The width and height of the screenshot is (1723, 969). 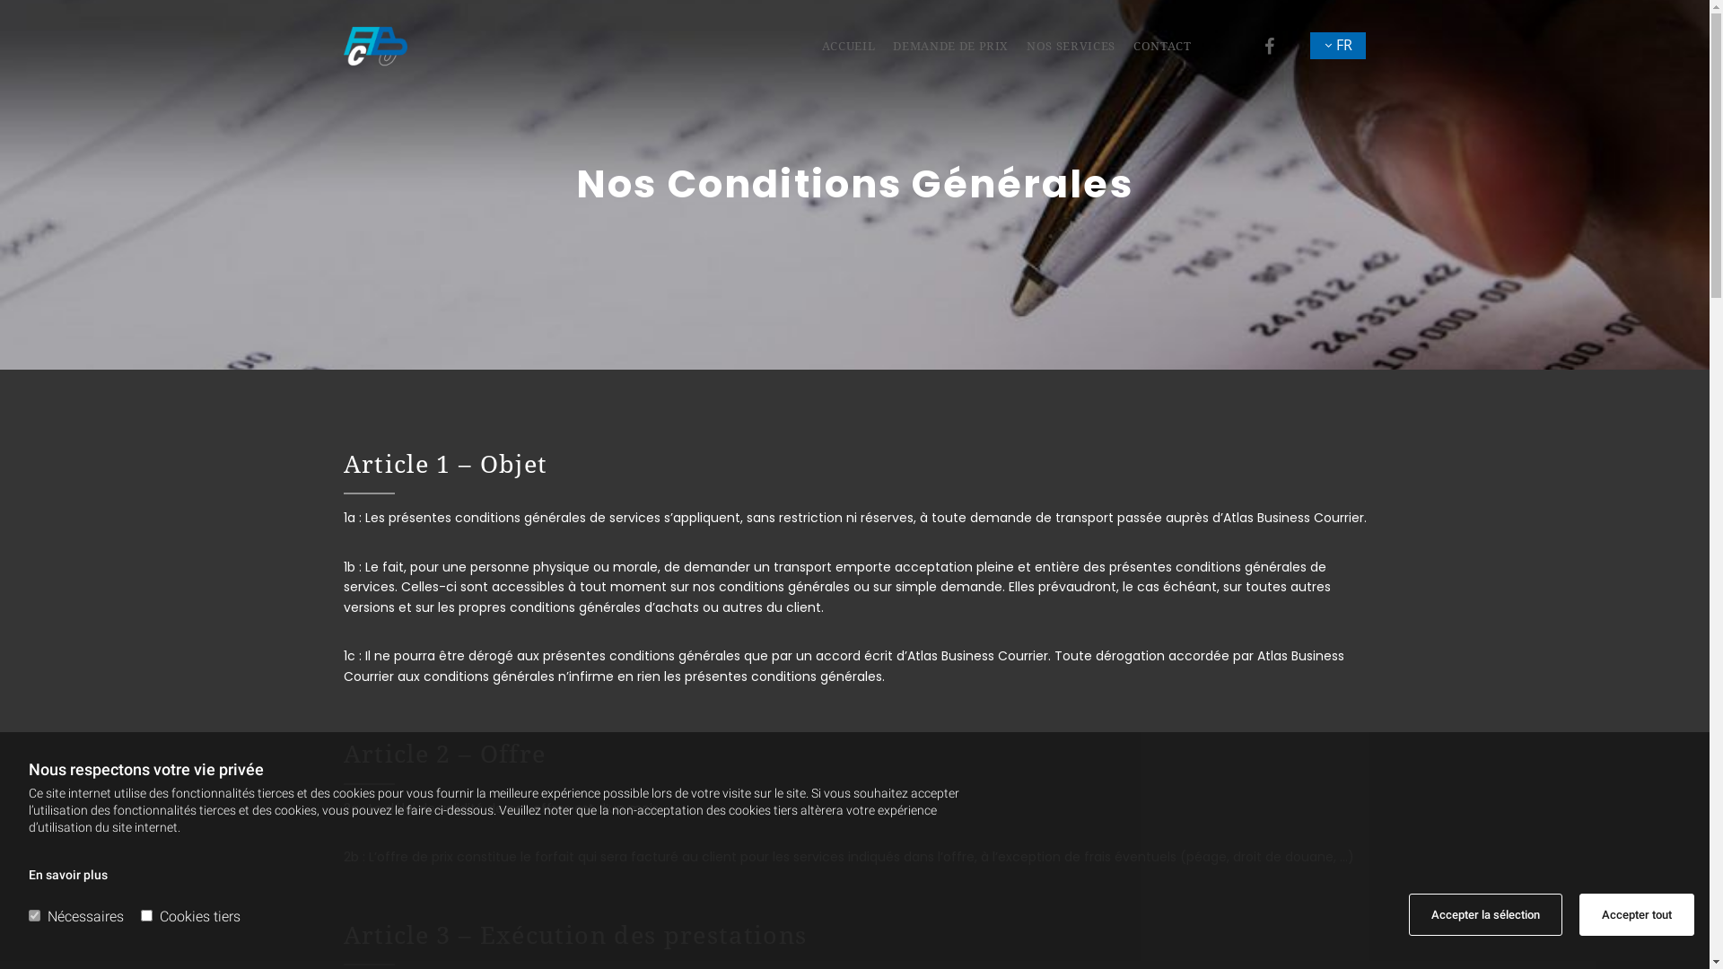 I want to click on CONTACT, so click(x=1154, y=47).